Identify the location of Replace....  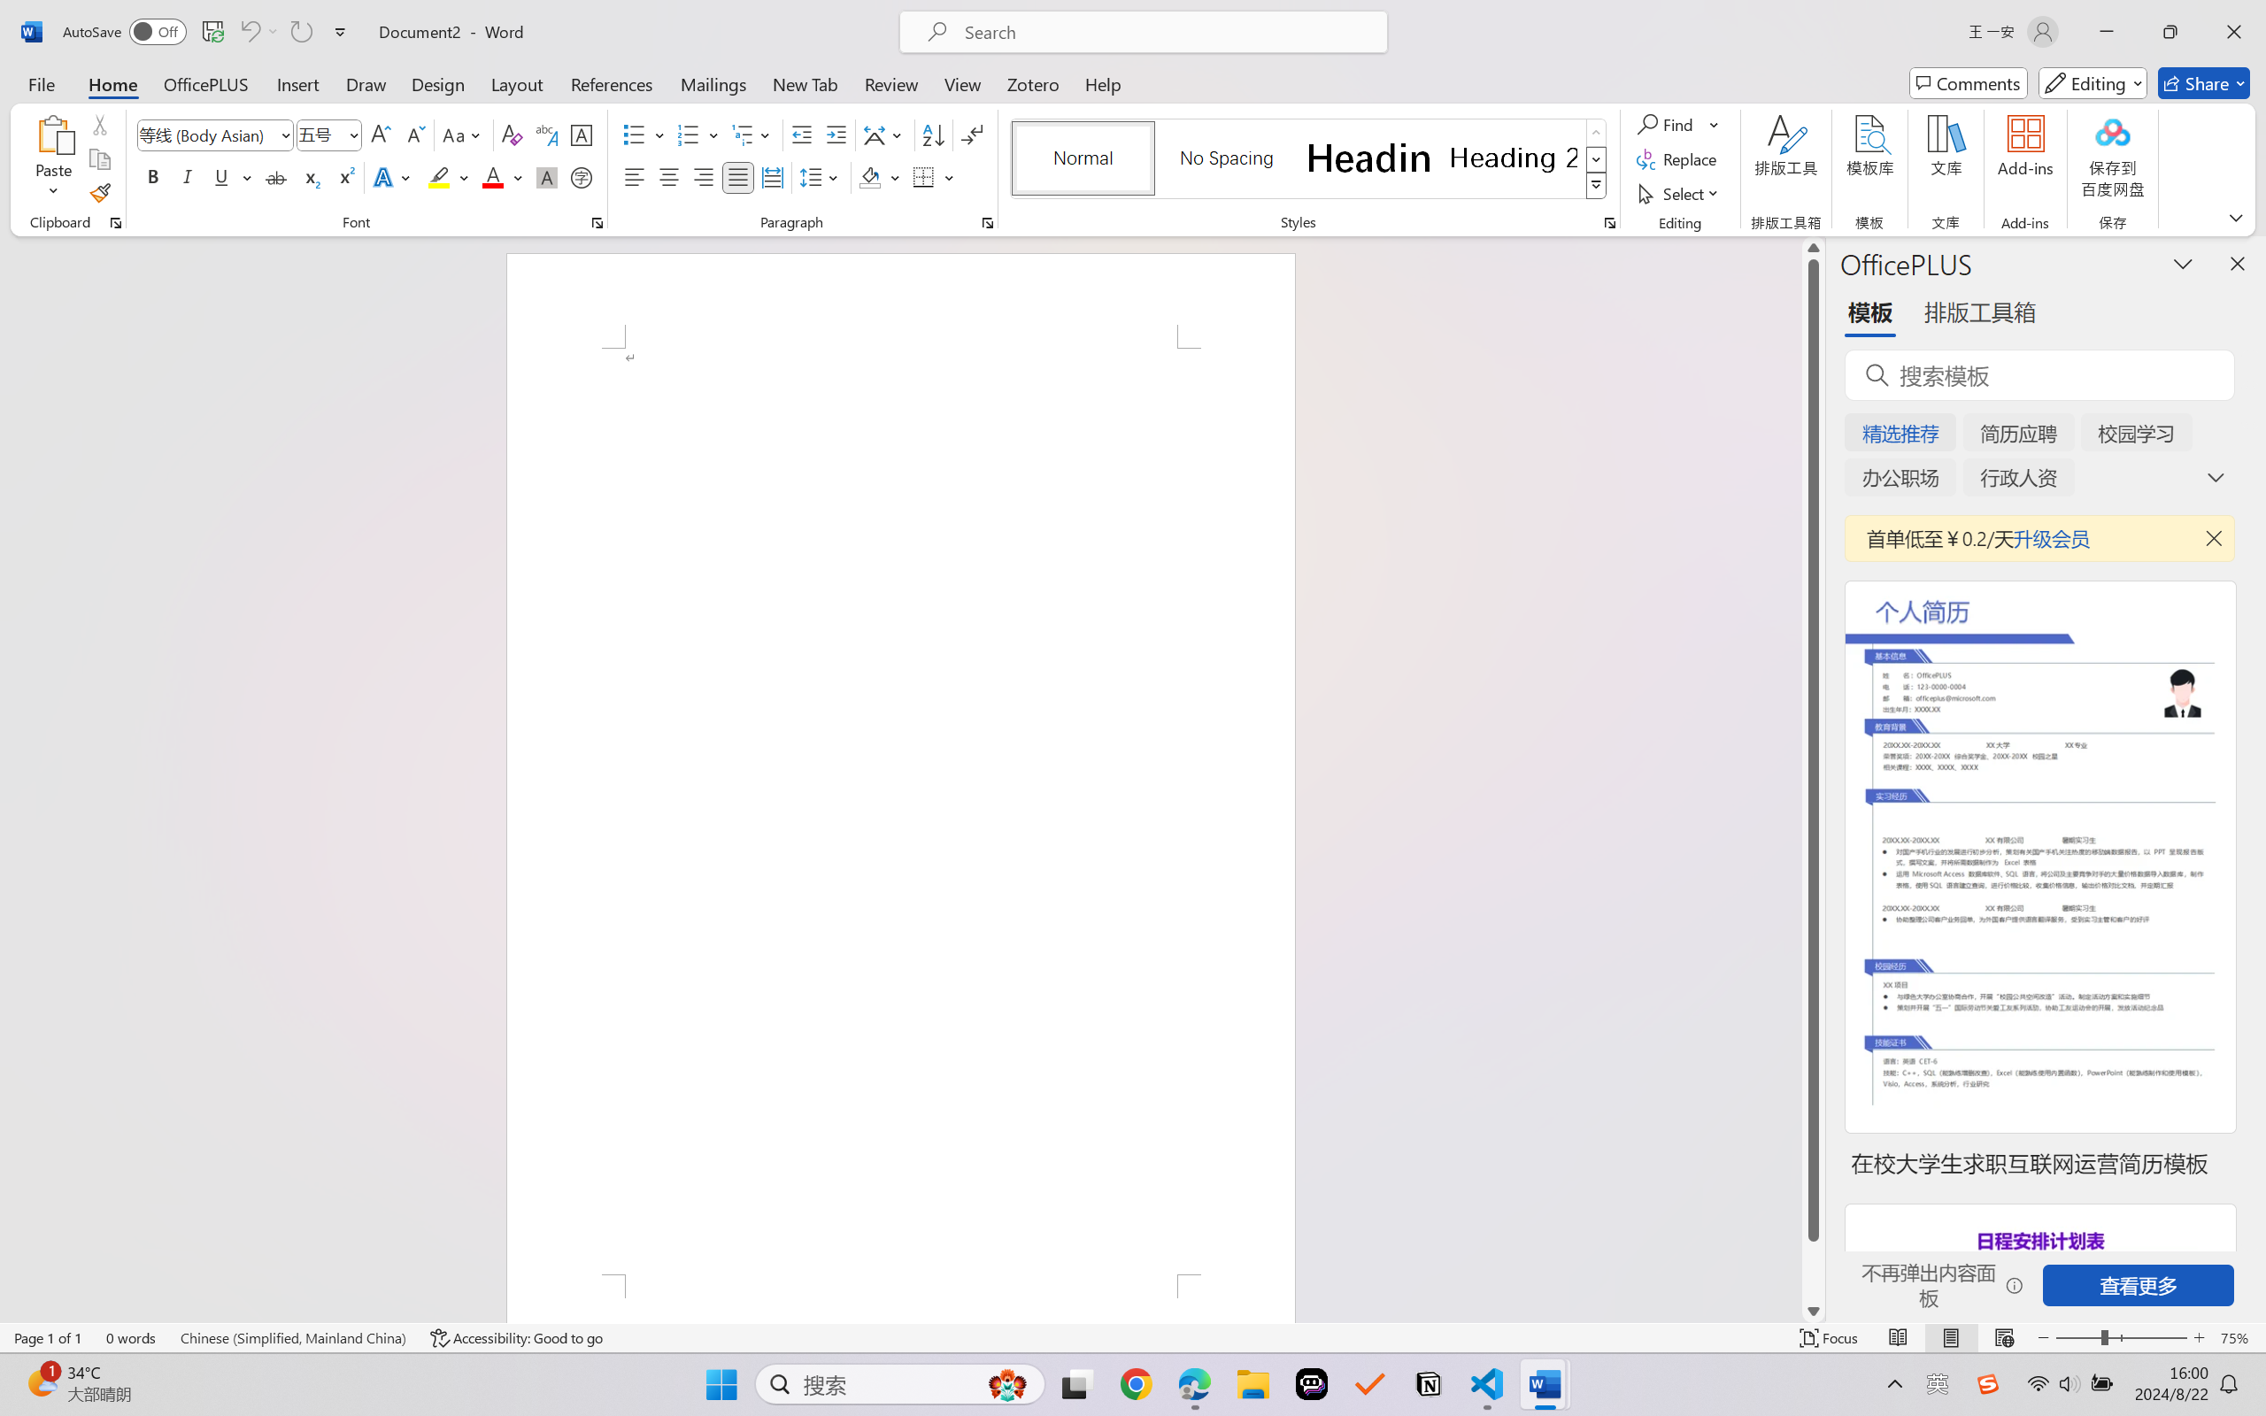
(1678, 159).